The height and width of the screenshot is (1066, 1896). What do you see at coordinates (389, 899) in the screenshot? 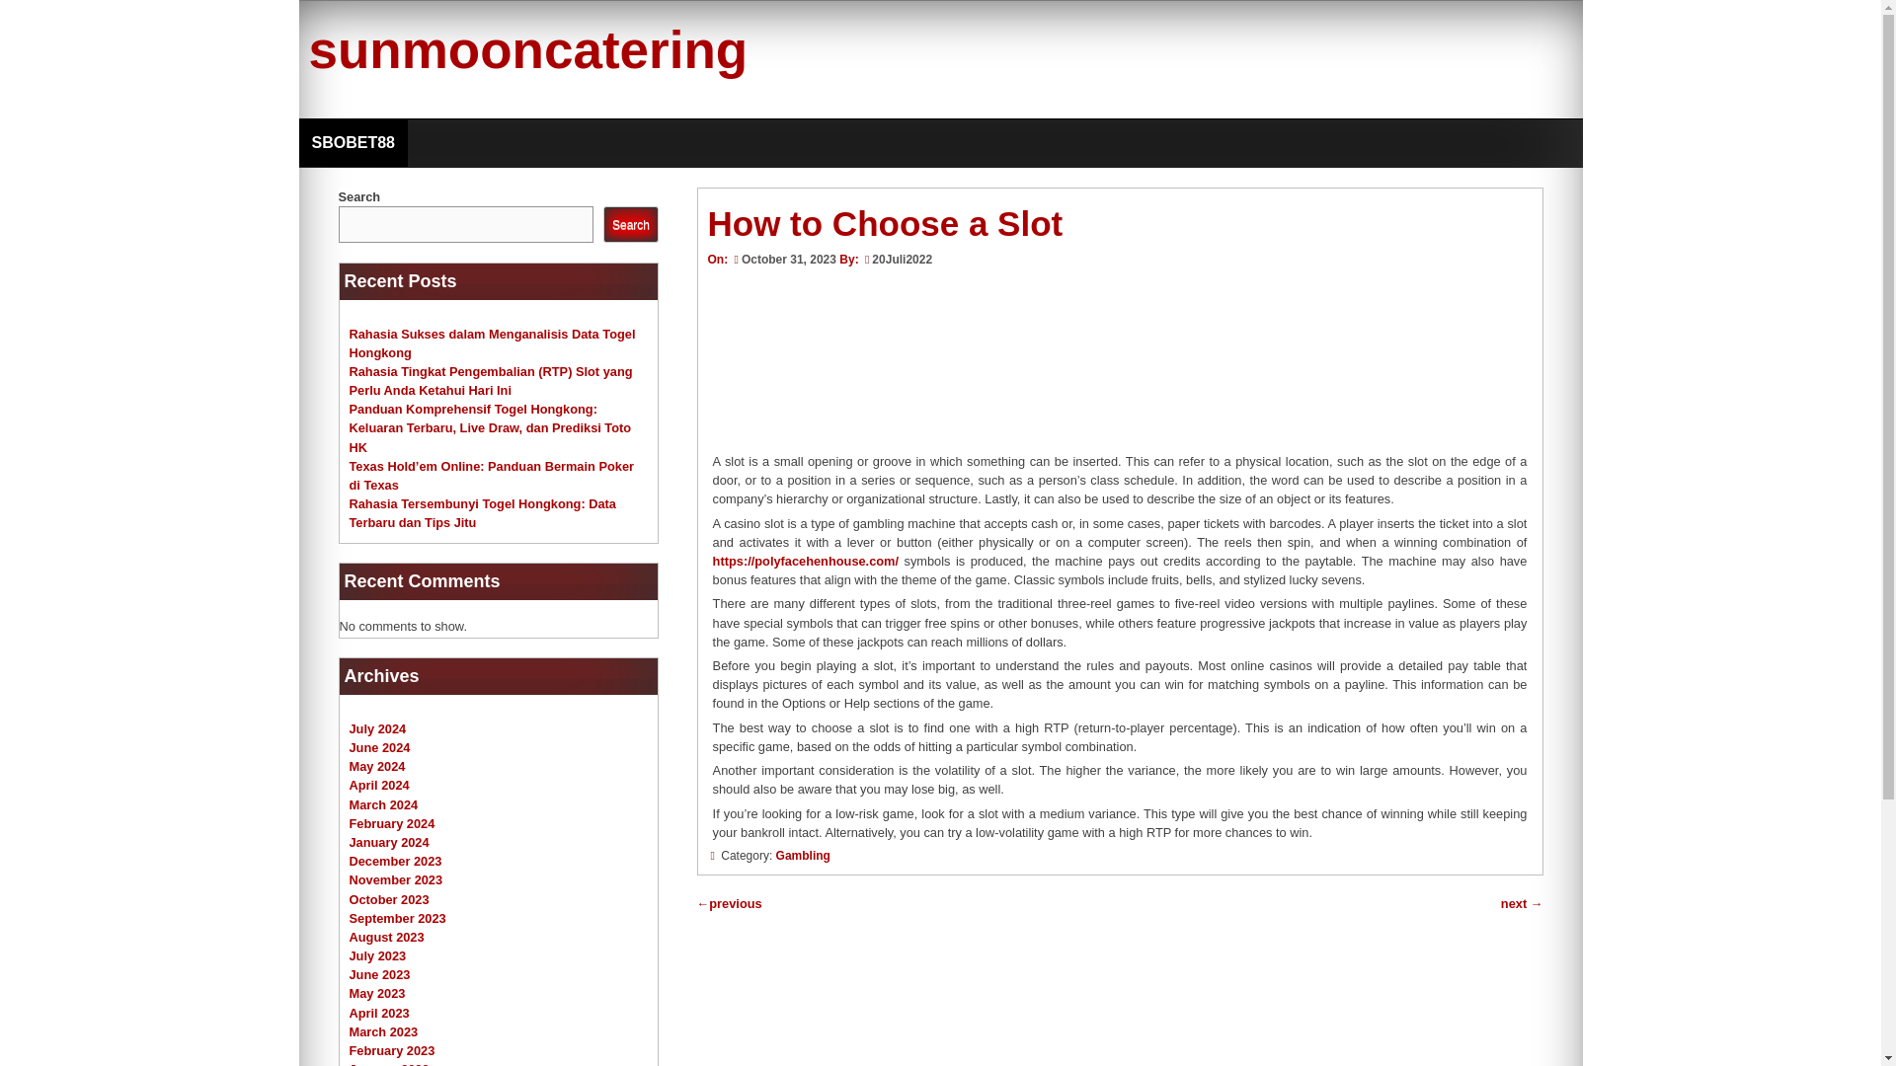
I see `October 2023` at bounding box center [389, 899].